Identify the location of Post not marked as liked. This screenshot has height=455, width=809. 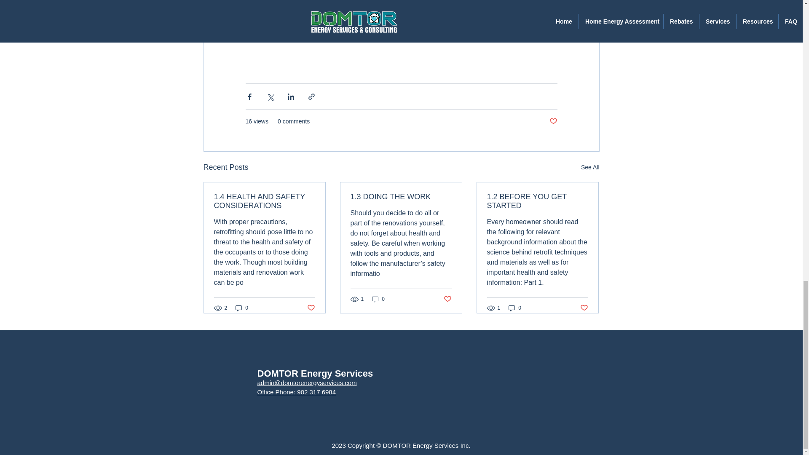
(584, 308).